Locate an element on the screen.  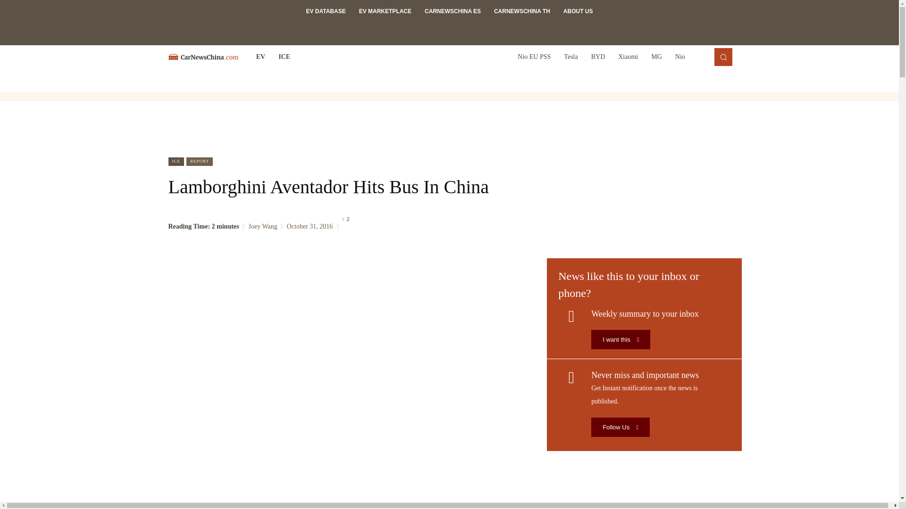
EV DATABASE is located at coordinates (326, 11).